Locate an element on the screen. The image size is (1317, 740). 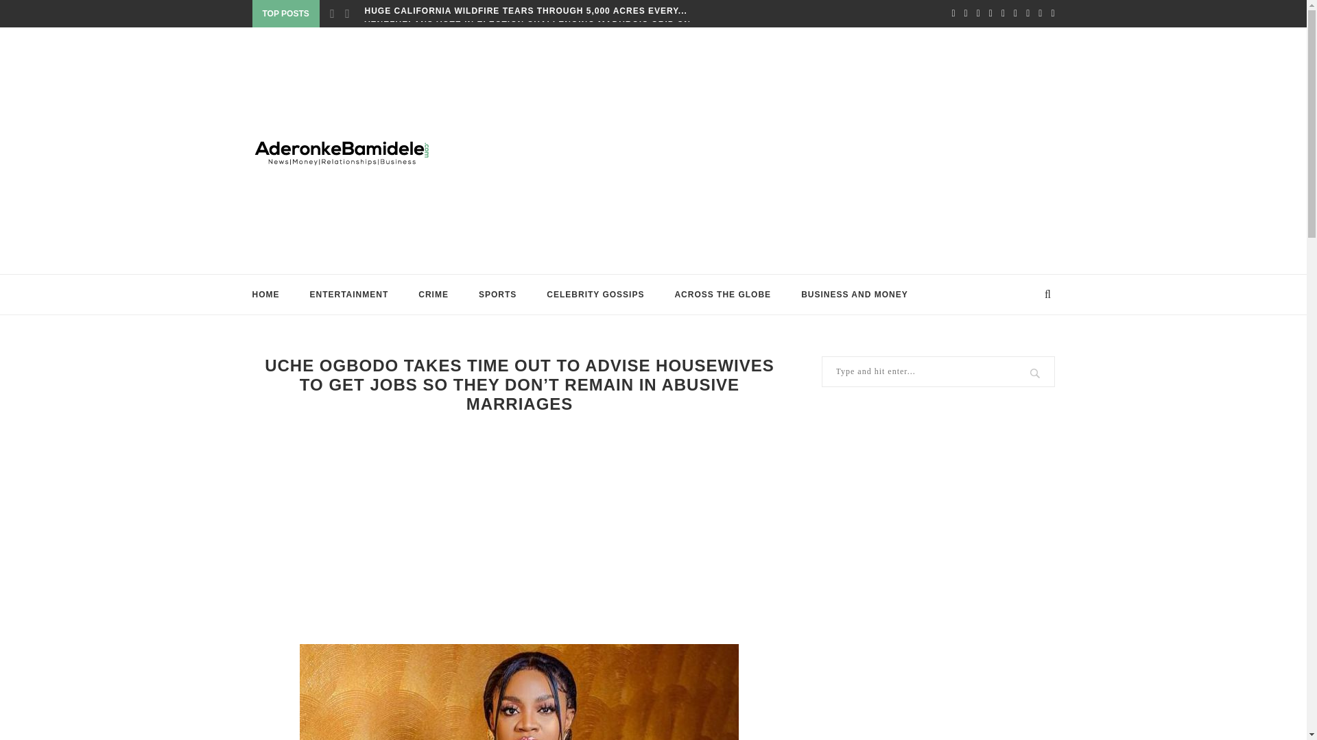
Advertisement is located at coordinates (790, 150).